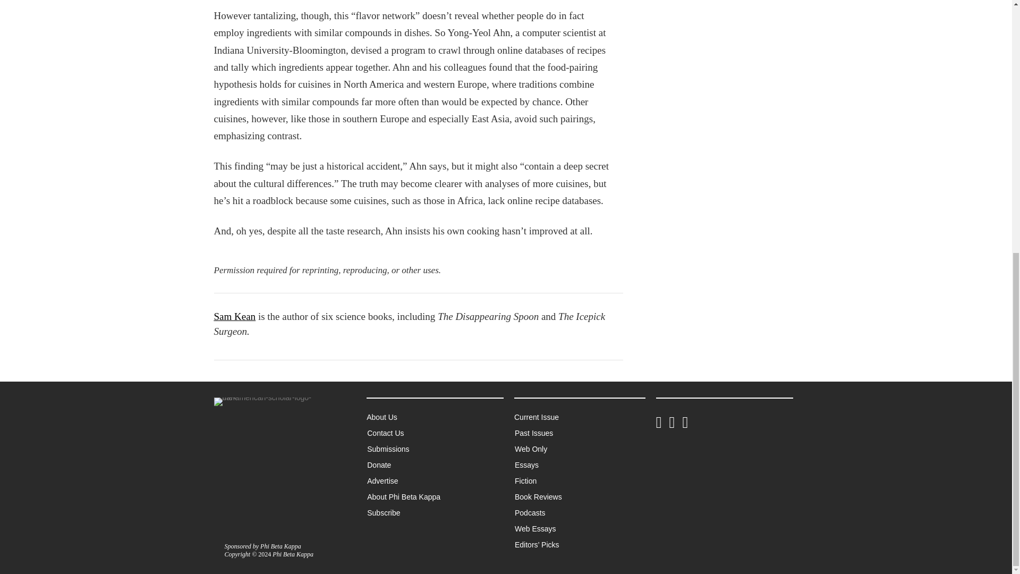 The height and width of the screenshot is (574, 1020). Describe the element at coordinates (401, 465) in the screenshot. I see `Donate` at that location.